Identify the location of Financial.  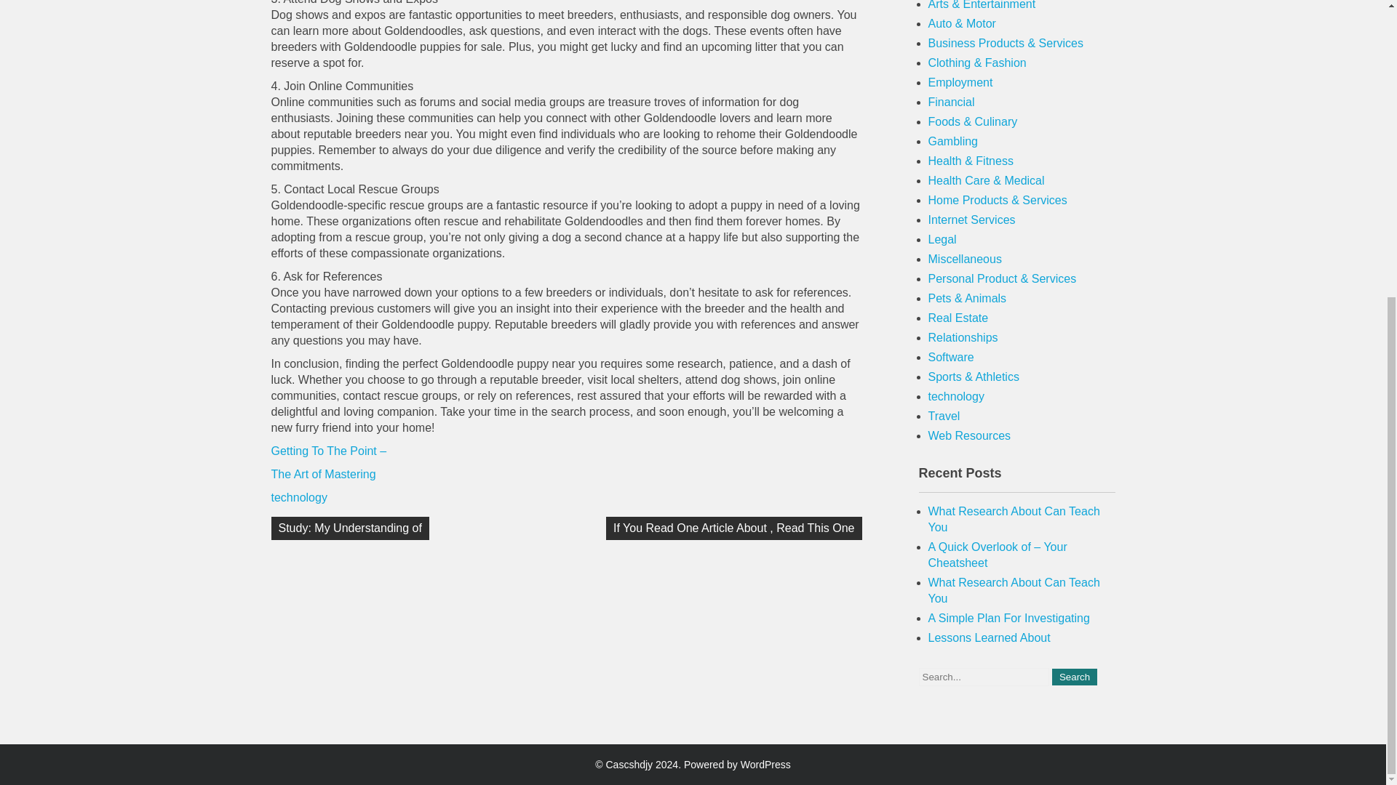
(952, 102).